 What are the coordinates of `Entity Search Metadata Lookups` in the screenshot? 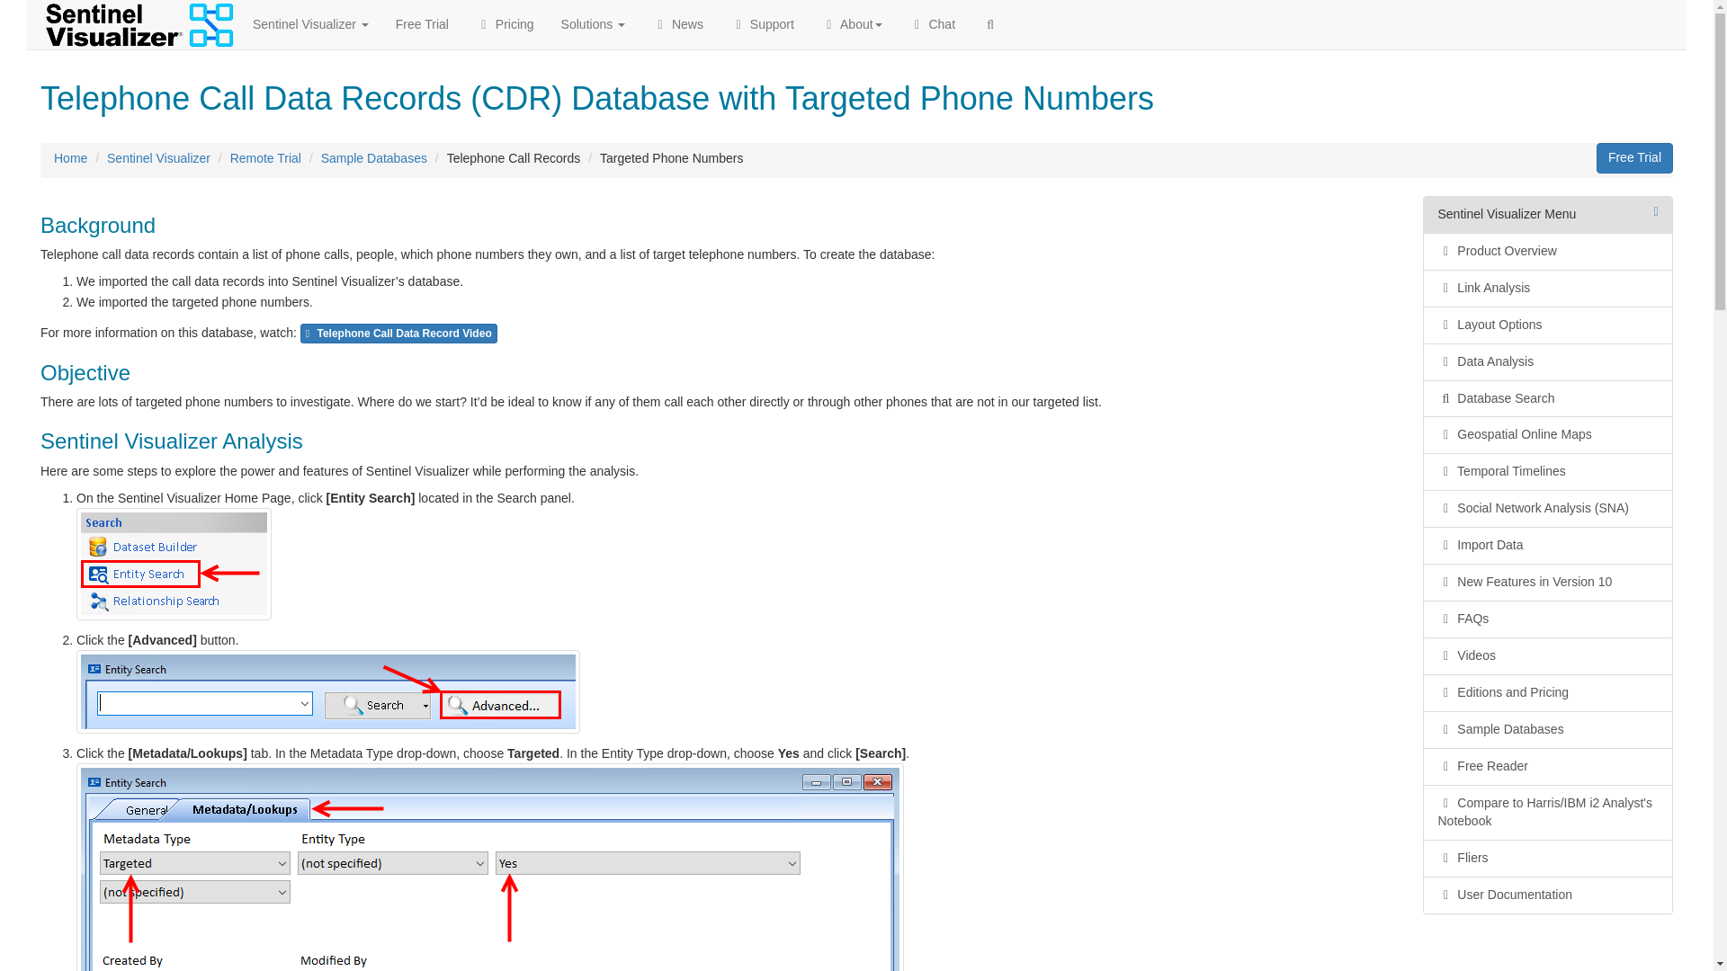 It's located at (489, 867).